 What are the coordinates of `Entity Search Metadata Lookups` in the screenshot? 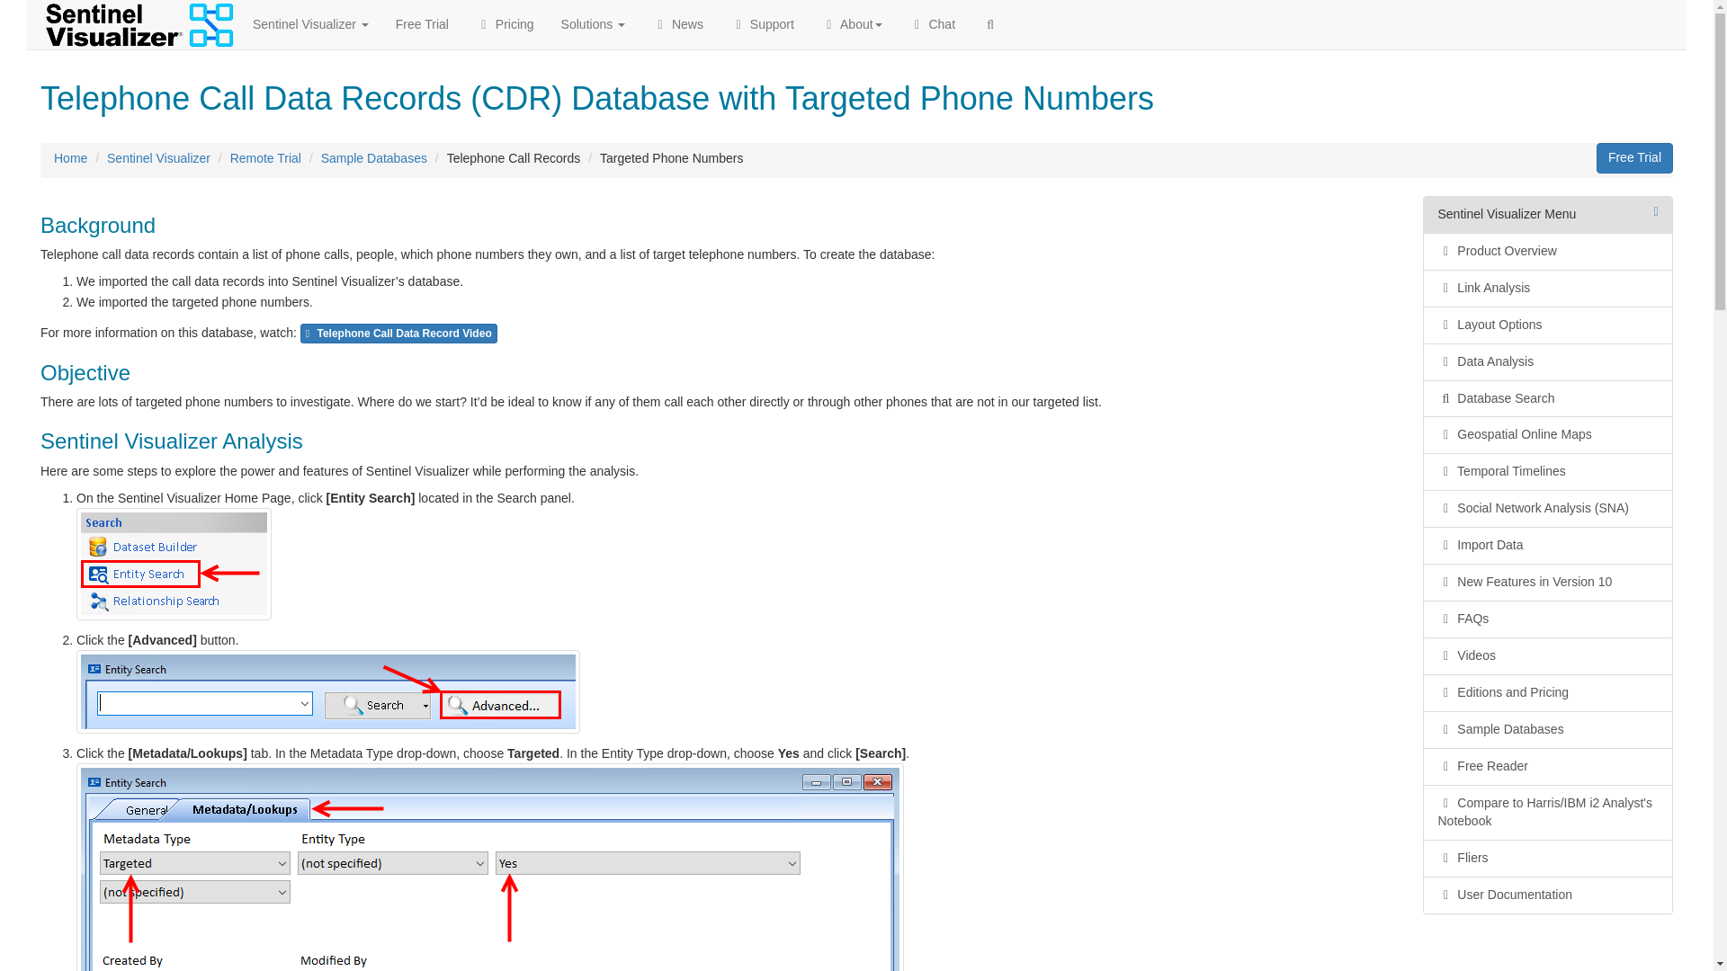 It's located at (489, 867).